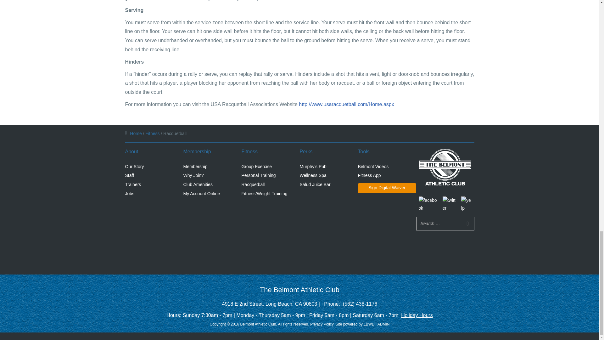 The image size is (604, 340). I want to click on Home, so click(135, 133).